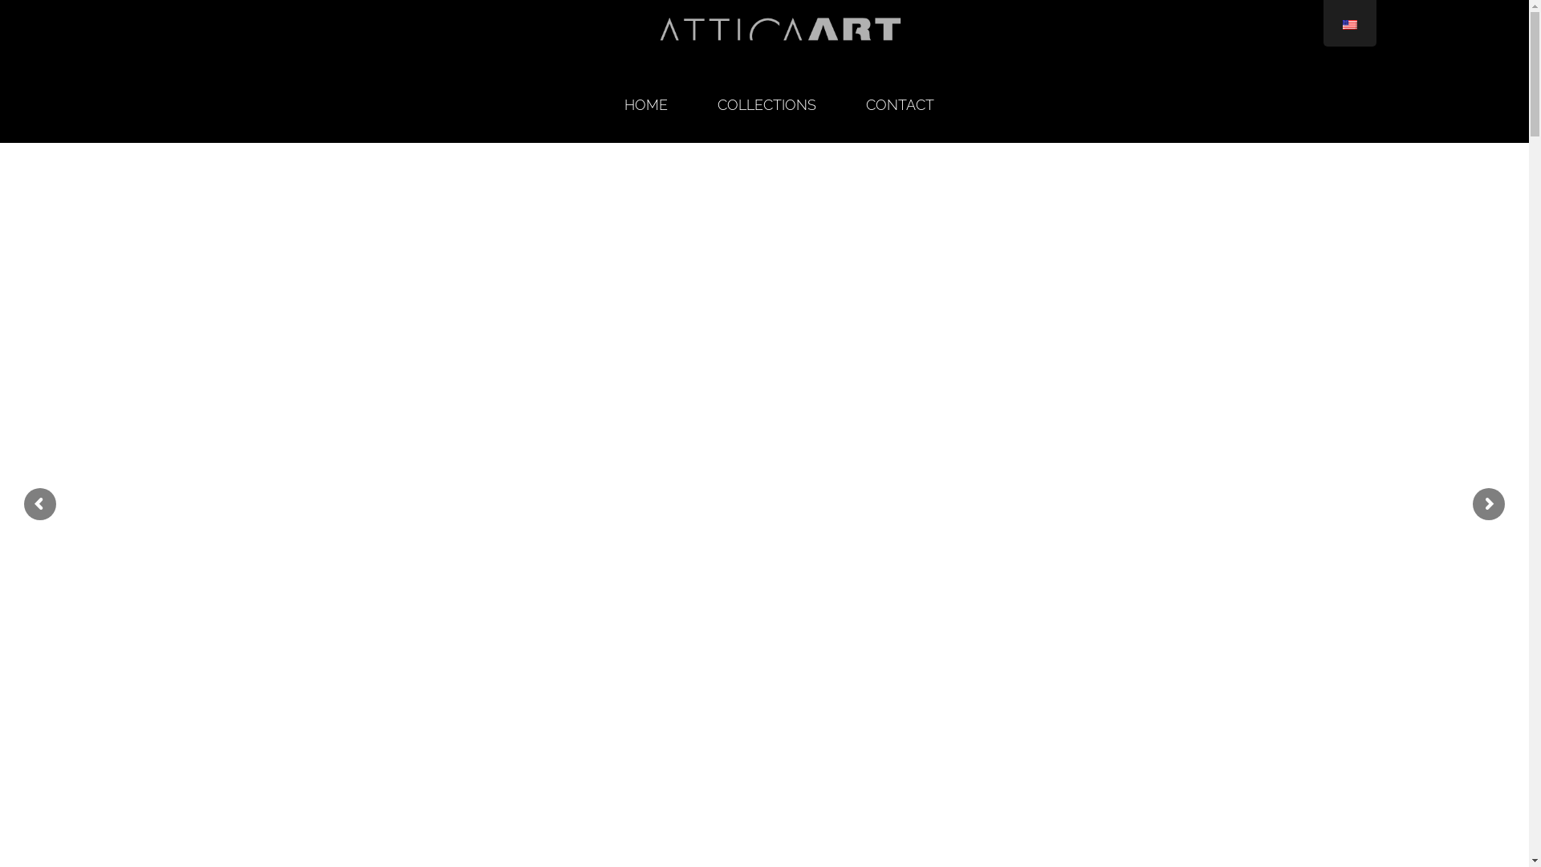 The image size is (1541, 867). What do you see at coordinates (766, 105) in the screenshot?
I see `COLLECTIONS` at bounding box center [766, 105].